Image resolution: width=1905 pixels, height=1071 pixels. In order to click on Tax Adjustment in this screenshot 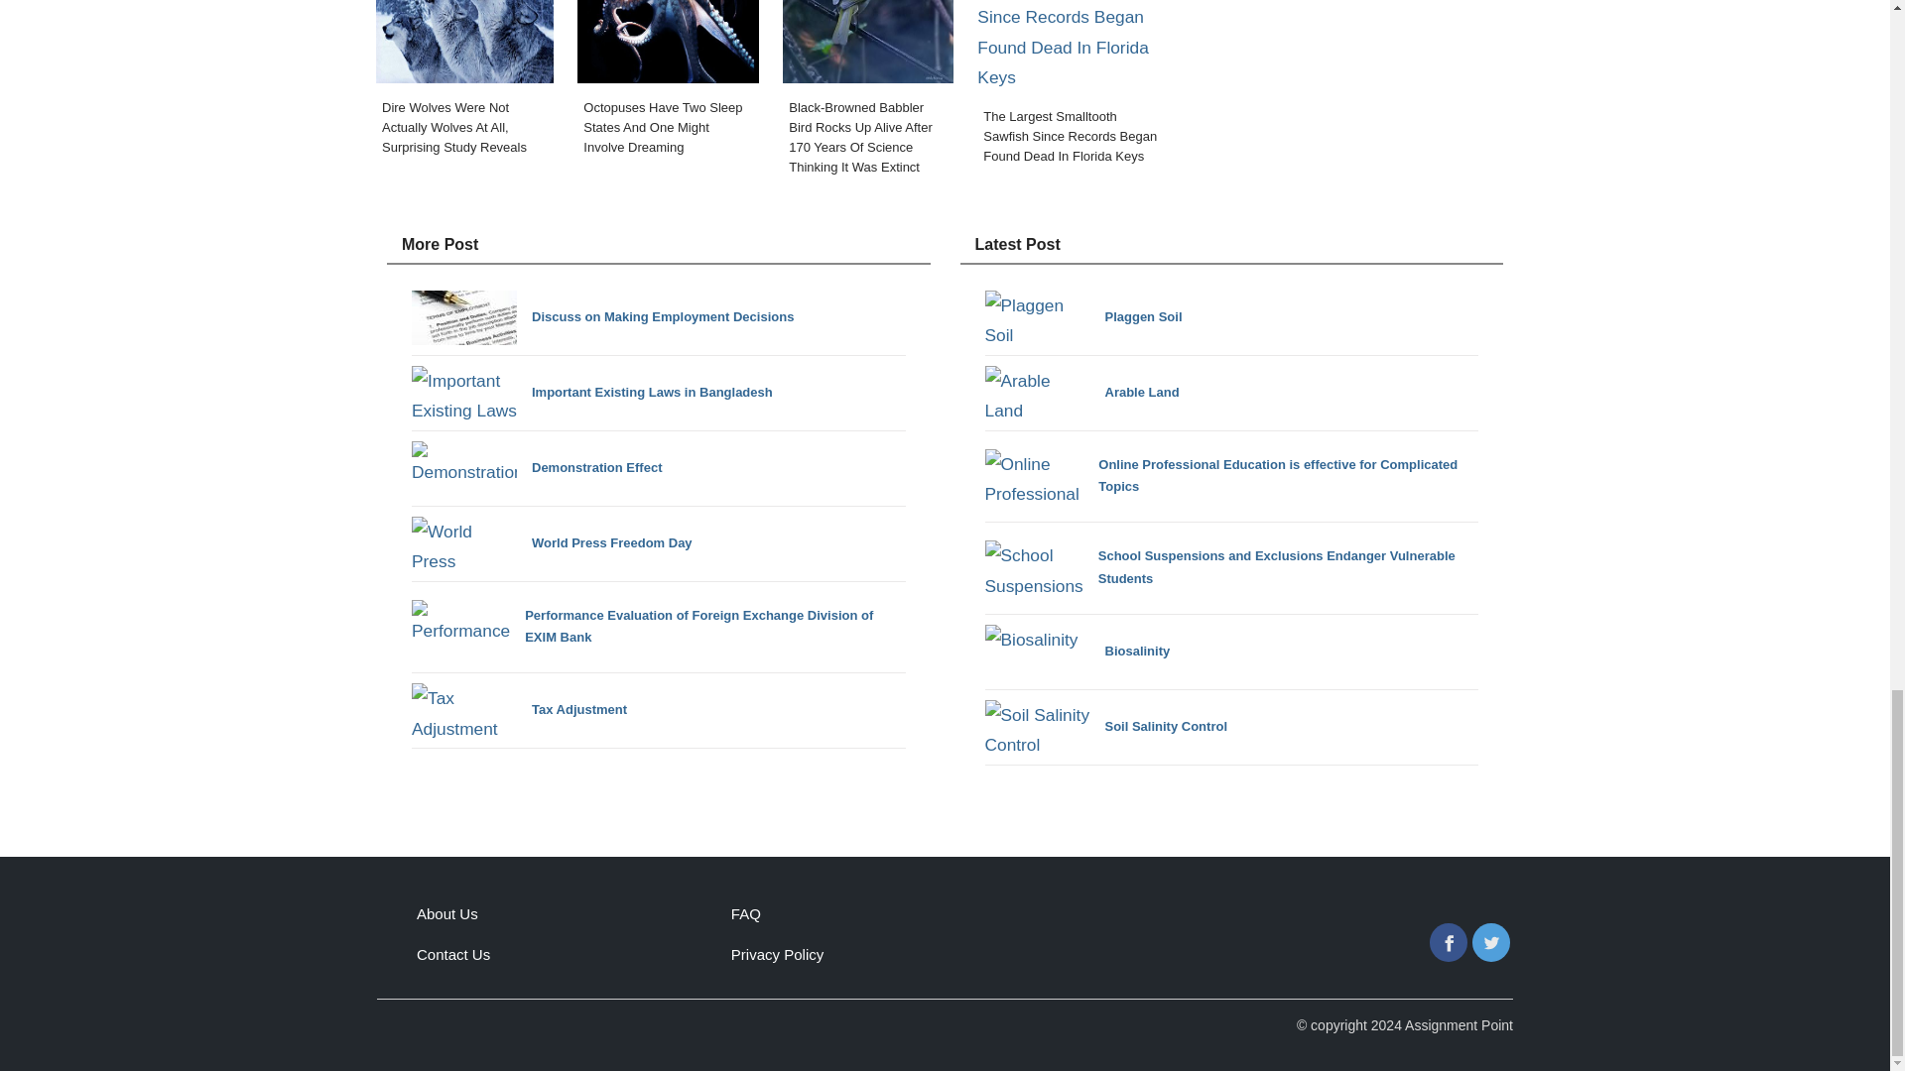, I will do `click(518, 710)`.